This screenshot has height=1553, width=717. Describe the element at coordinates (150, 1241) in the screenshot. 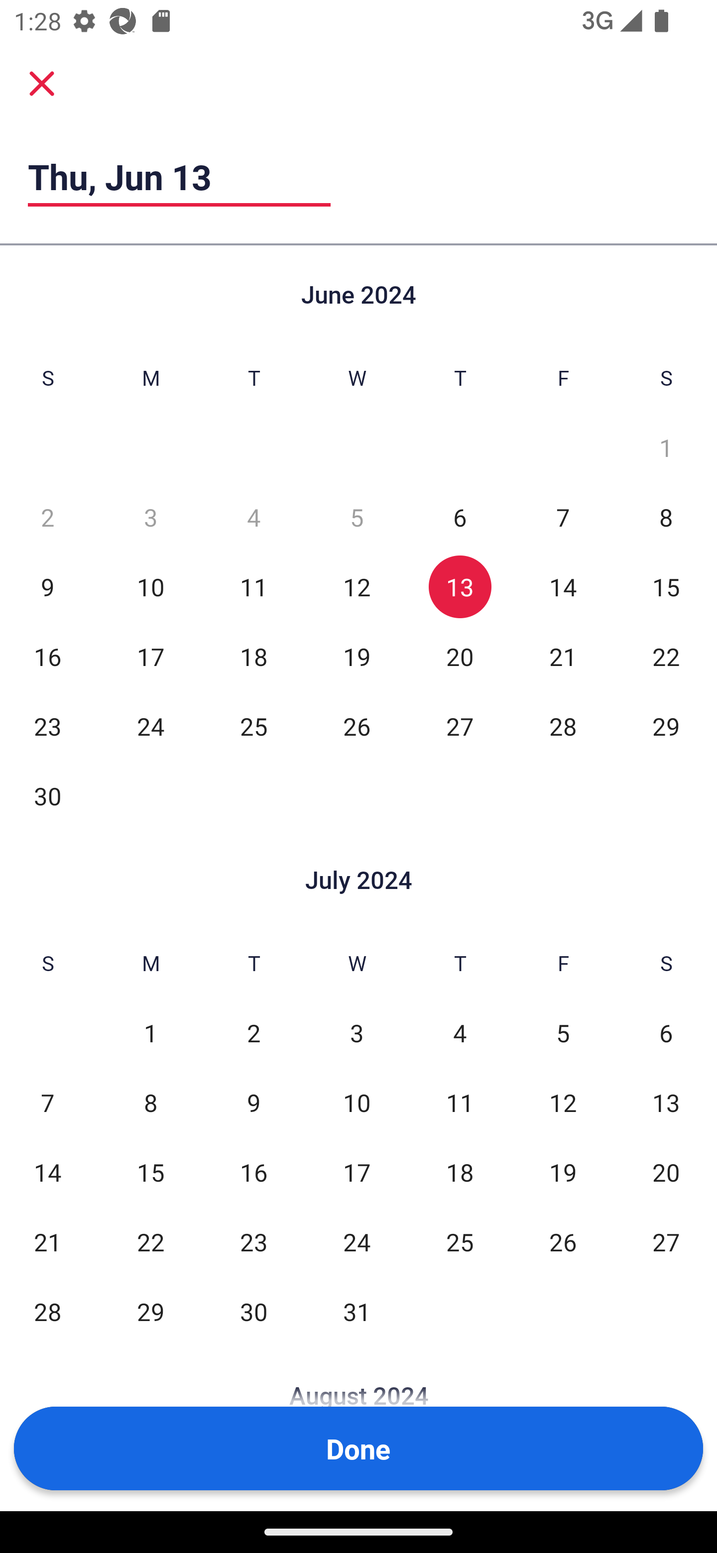

I see `22 Mon, Jul 22, Not Selected` at that location.